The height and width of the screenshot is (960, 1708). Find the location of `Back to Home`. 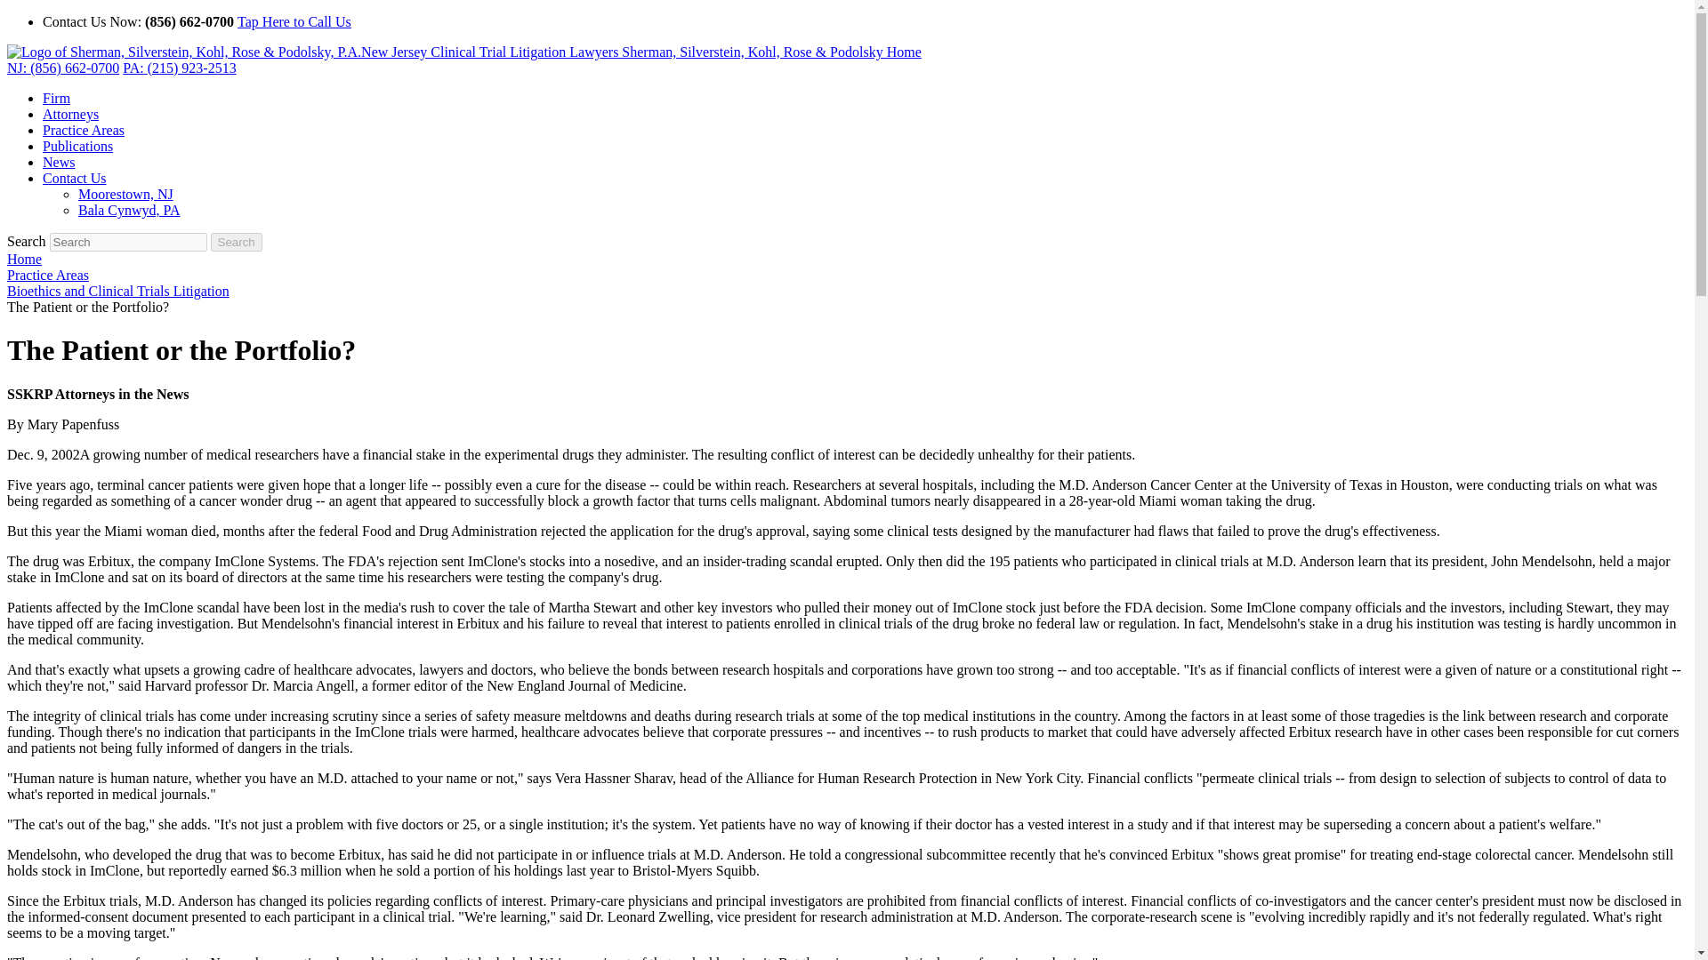

Back to Home is located at coordinates (464, 52).